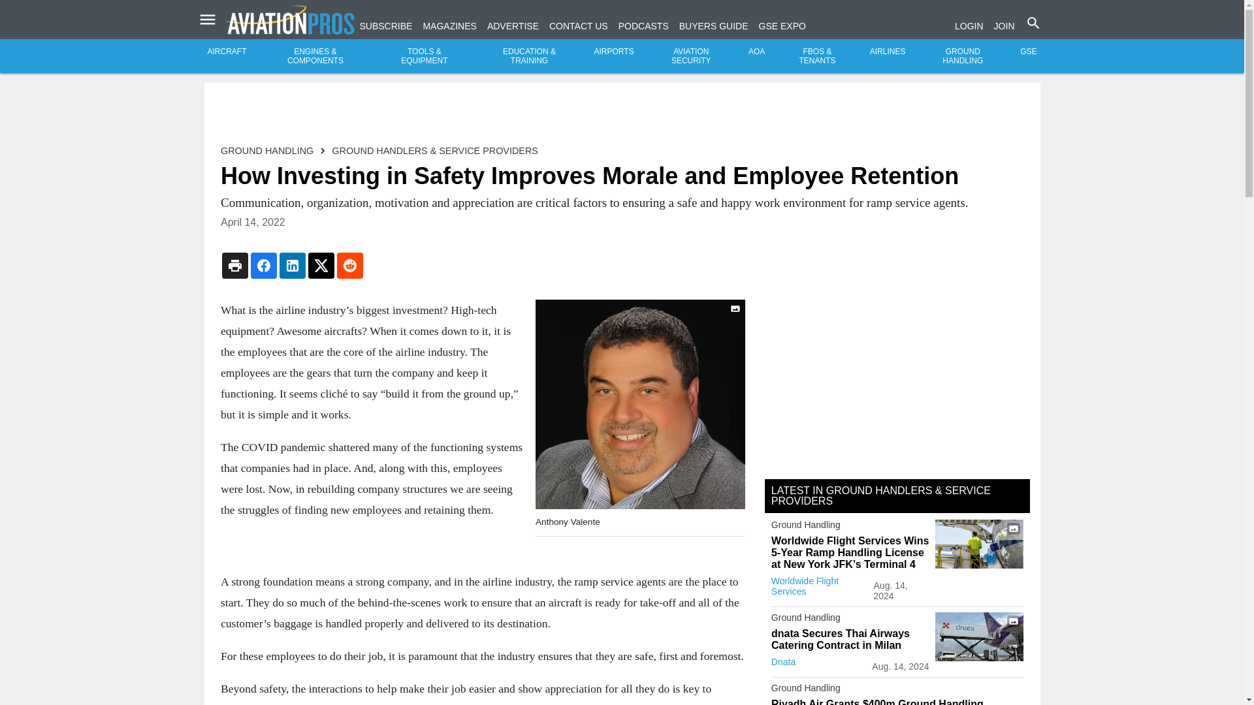 This screenshot has width=1254, height=705. I want to click on GSE, so click(1028, 52).